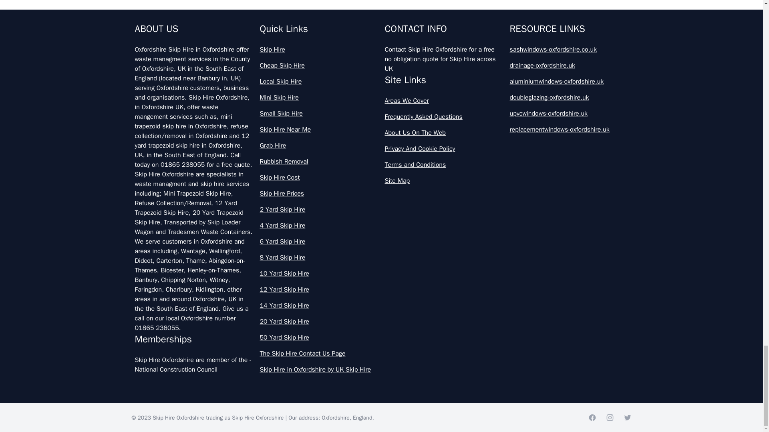 This screenshot has height=432, width=769. I want to click on What Is Grab Hire In Oxfordshire, so click(381, 42).